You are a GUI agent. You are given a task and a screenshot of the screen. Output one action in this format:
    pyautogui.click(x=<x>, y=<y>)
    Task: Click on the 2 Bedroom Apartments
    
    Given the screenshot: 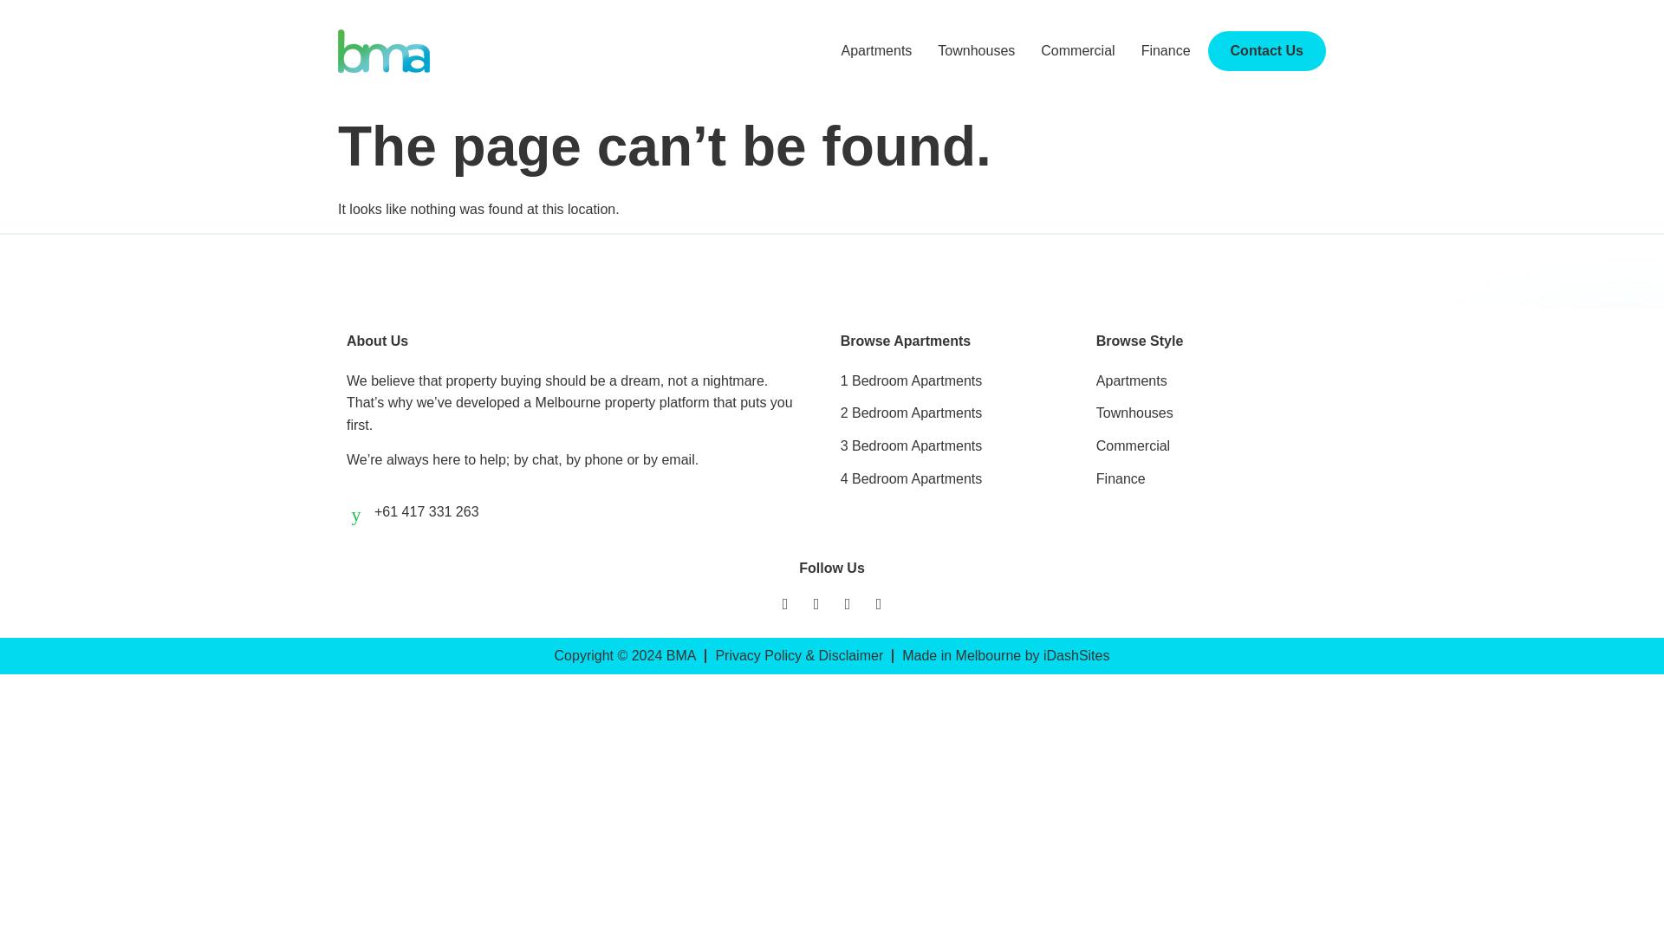 What is the action you would take?
    pyautogui.click(x=950, y=413)
    